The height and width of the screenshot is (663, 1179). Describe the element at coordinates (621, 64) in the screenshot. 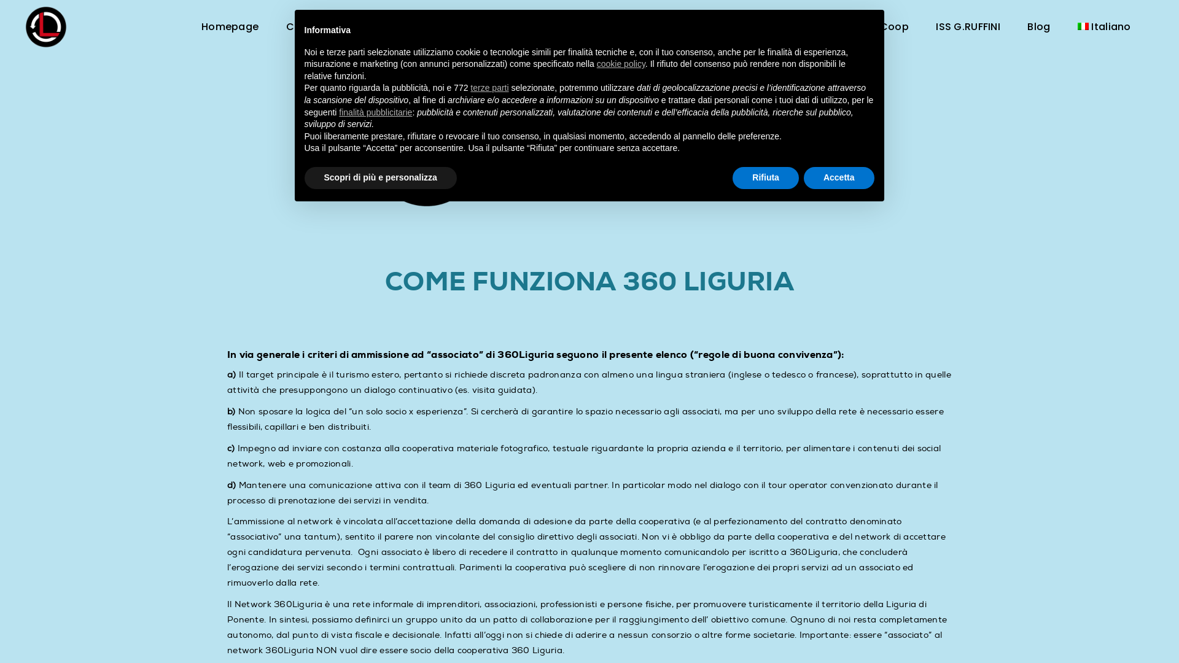

I see `cookie policy` at that location.